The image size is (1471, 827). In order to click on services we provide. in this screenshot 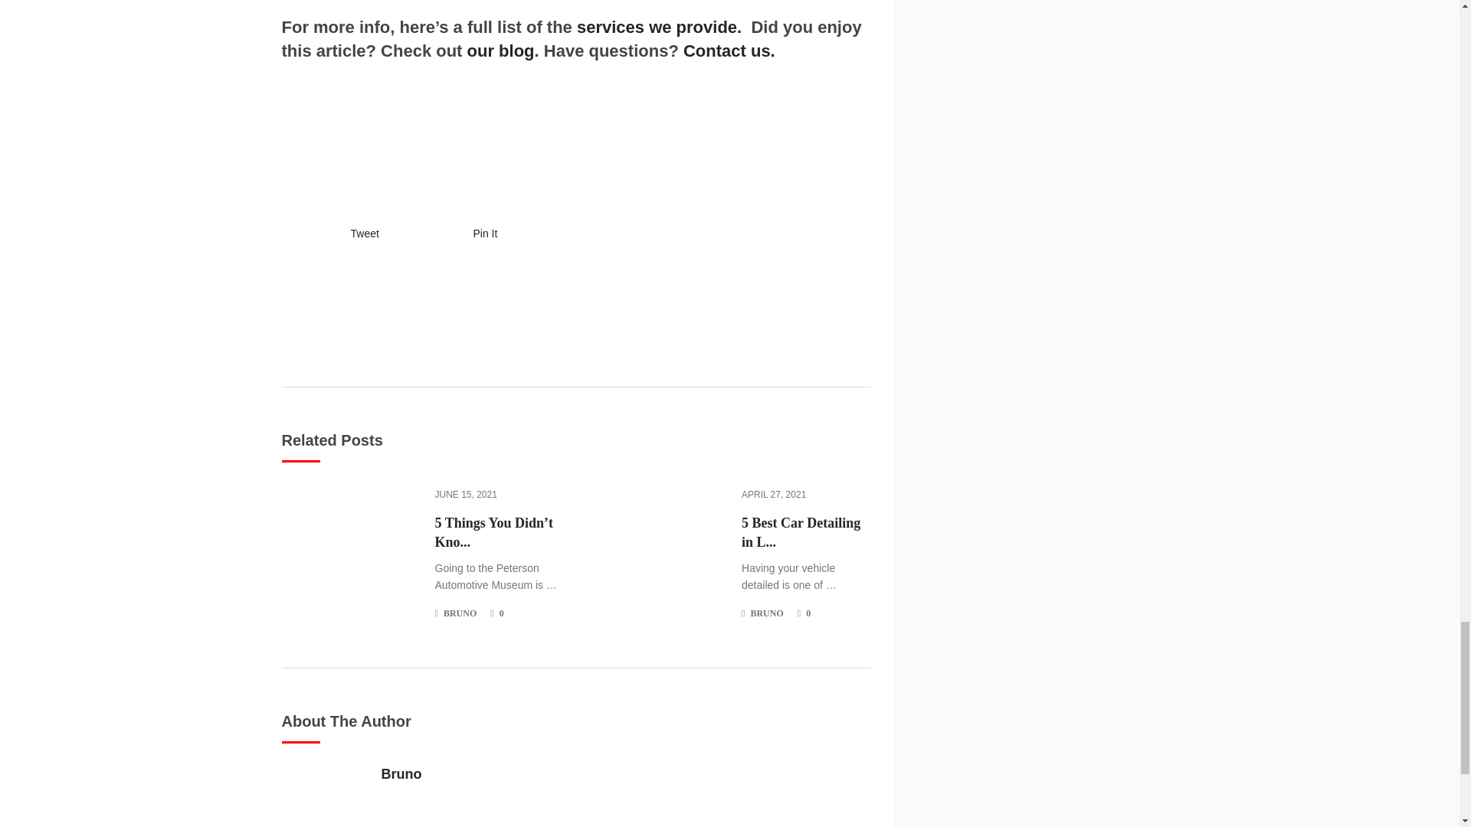, I will do `click(659, 26)`.